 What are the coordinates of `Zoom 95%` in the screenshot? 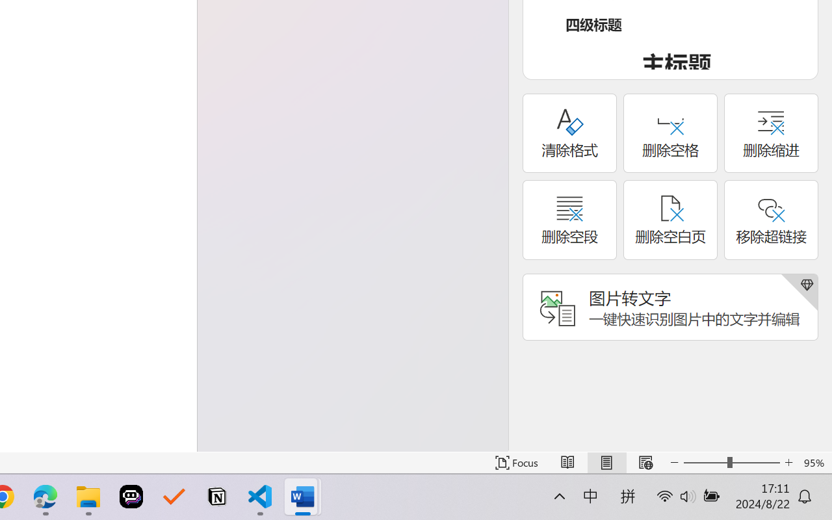 It's located at (815, 463).